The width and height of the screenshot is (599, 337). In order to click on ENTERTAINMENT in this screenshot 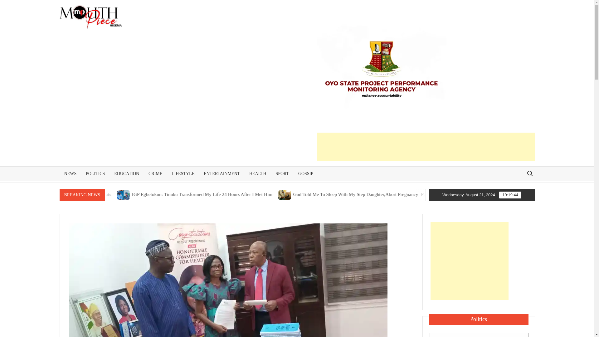, I will do `click(222, 173)`.